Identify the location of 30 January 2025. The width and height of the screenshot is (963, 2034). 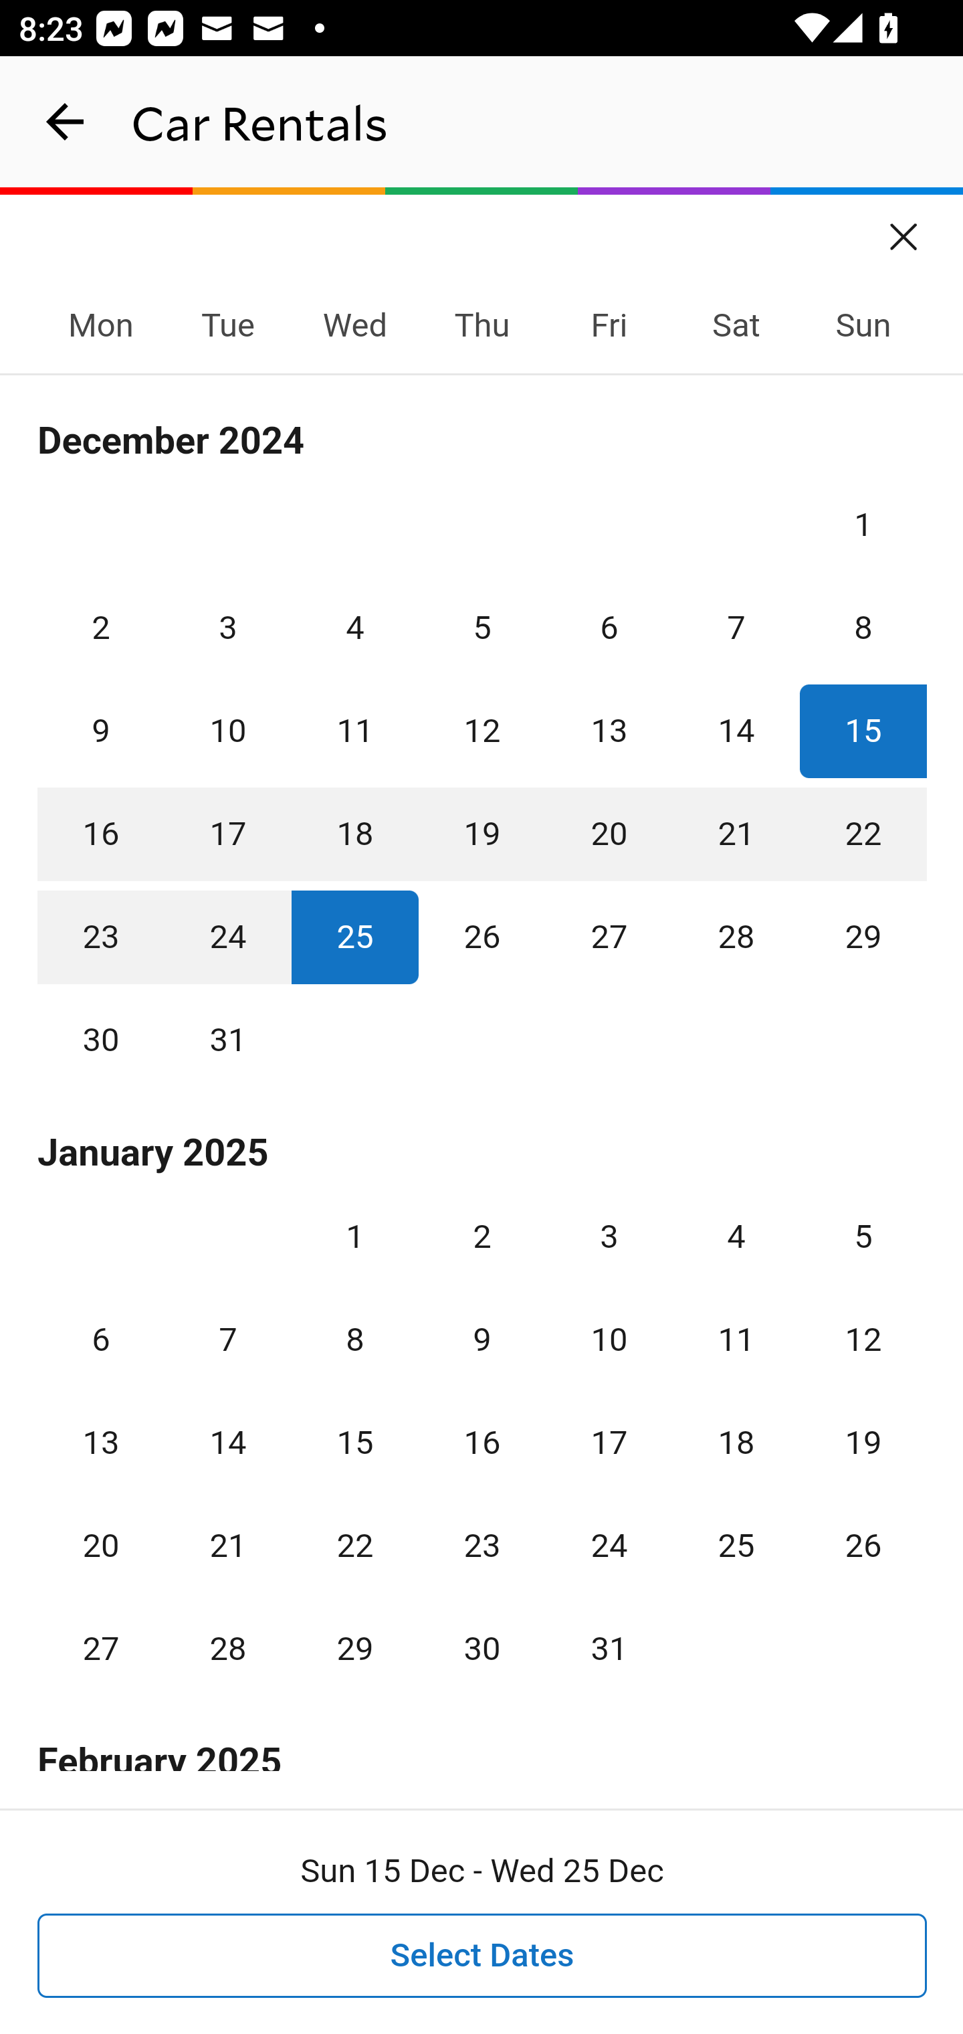
(482, 1649).